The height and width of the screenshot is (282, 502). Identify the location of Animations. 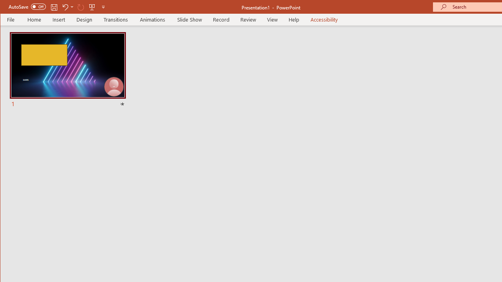
(152, 20).